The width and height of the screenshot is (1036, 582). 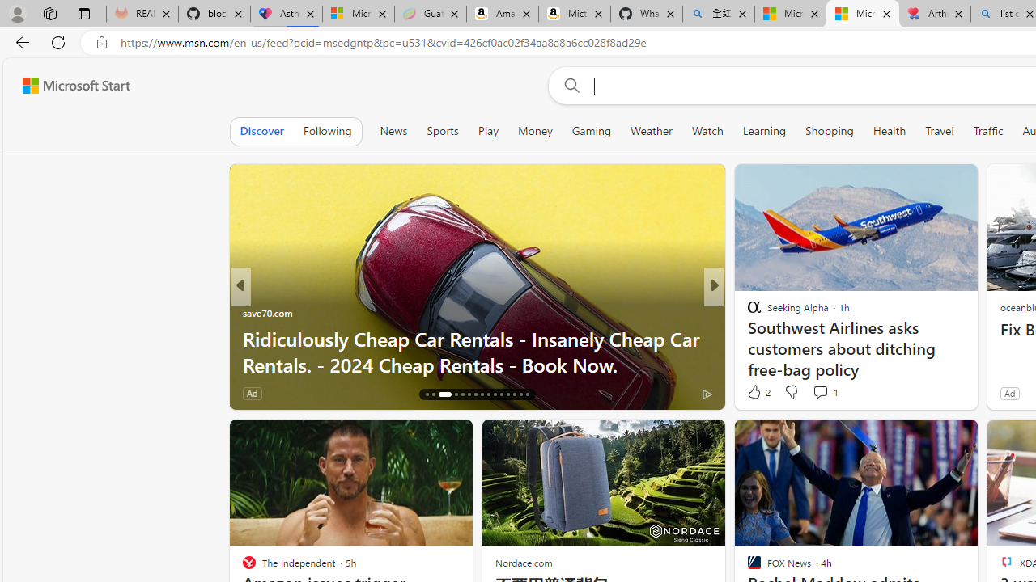 I want to click on 16 Like, so click(x=756, y=393).